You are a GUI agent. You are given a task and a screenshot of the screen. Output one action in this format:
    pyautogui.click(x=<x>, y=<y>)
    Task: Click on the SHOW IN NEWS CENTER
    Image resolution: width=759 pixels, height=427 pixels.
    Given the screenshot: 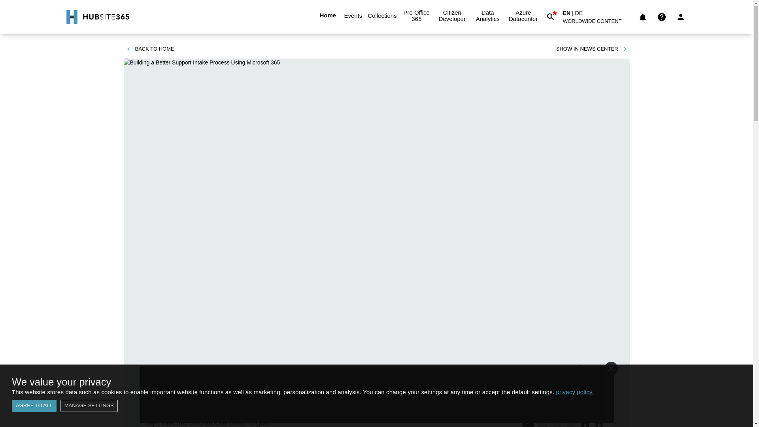 What is the action you would take?
    pyautogui.click(x=592, y=49)
    